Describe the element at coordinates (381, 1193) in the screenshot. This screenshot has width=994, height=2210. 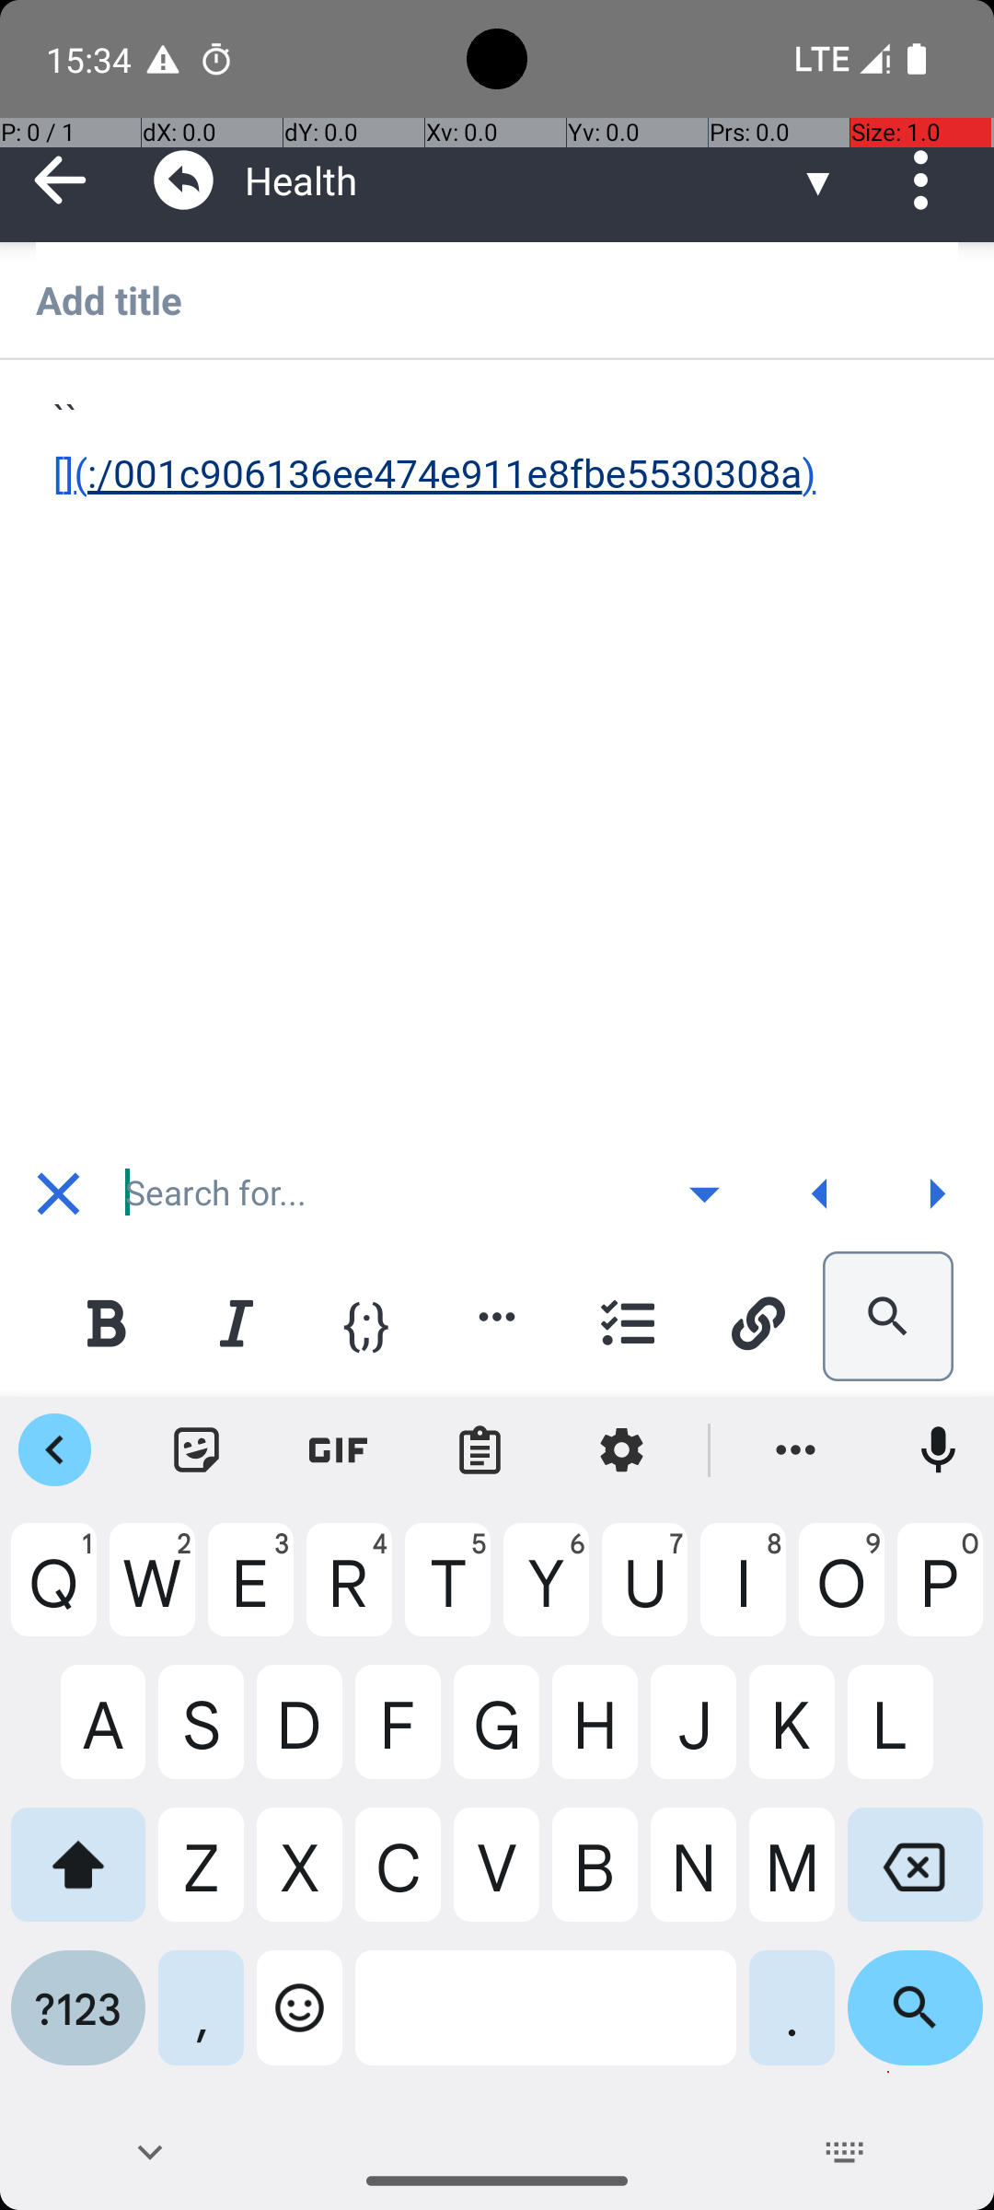
I see `Search for...` at that location.